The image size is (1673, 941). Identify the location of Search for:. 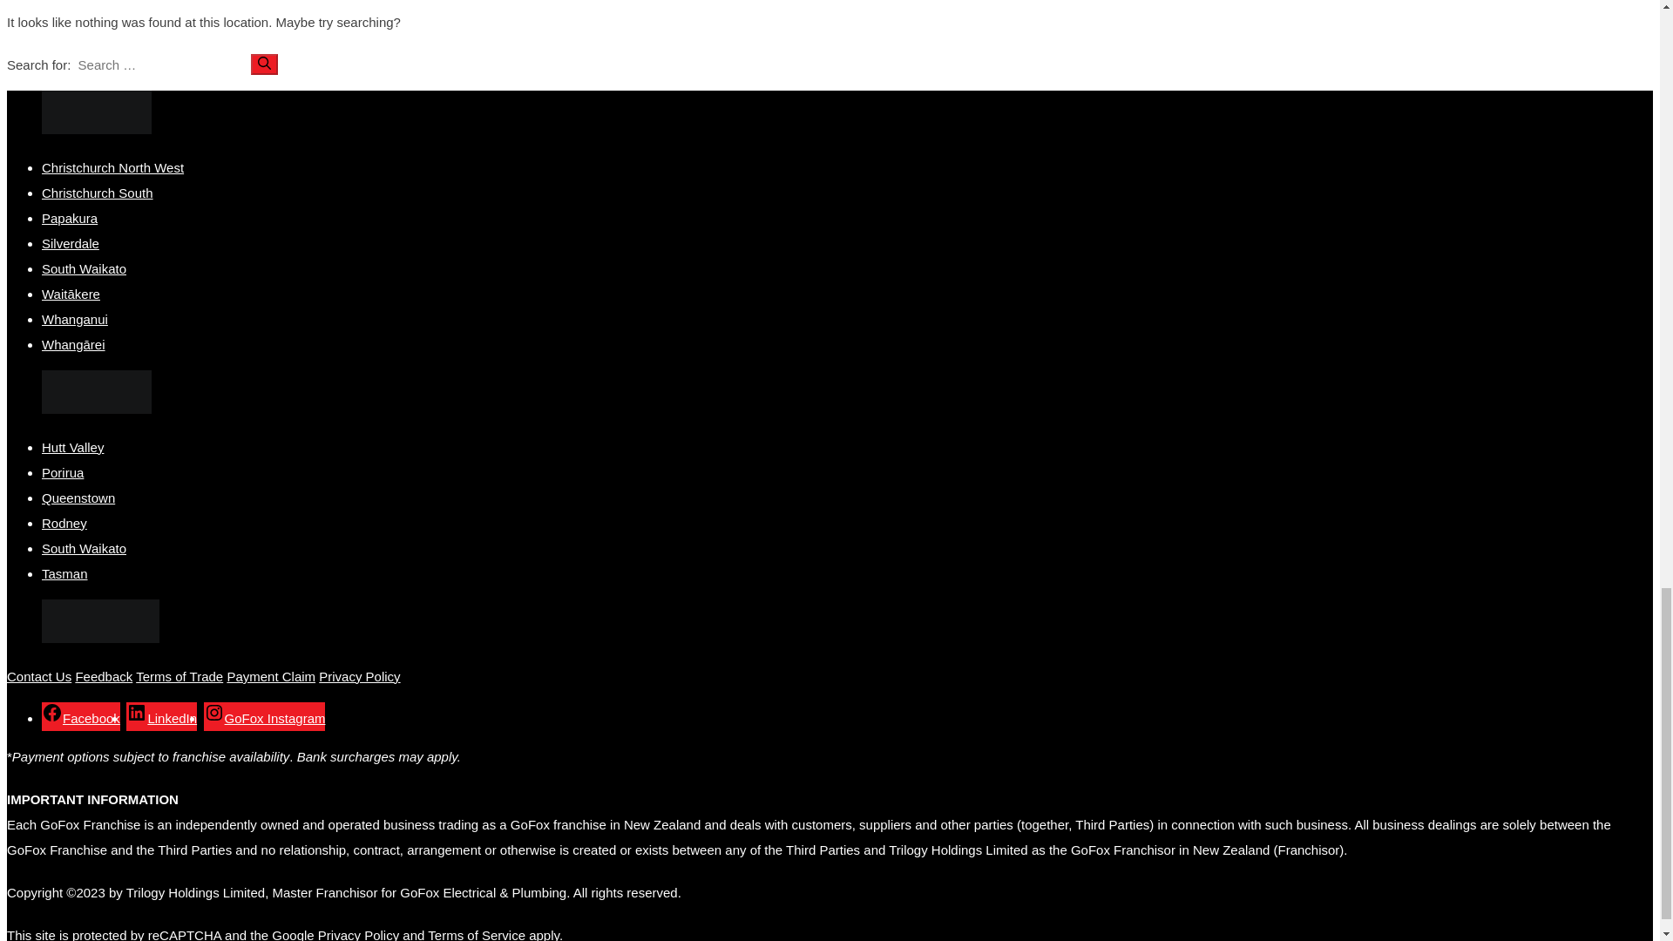
(161, 64).